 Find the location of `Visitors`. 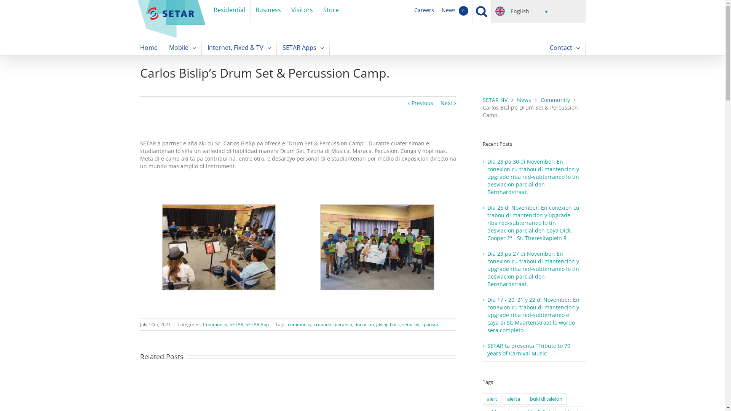

Visitors is located at coordinates (302, 11).